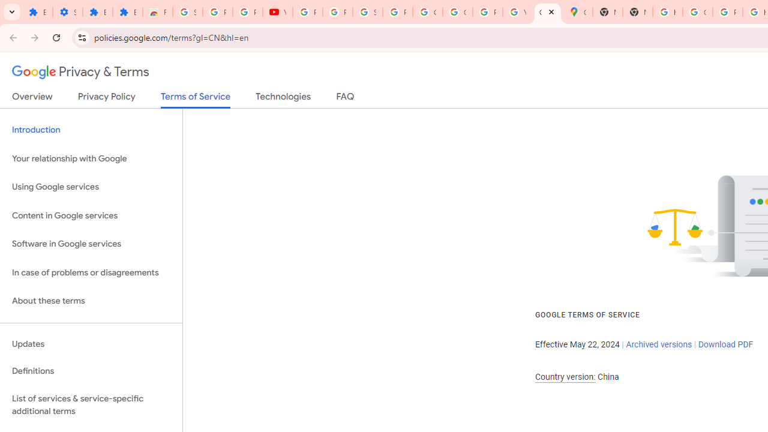 The height and width of the screenshot is (432, 768). I want to click on https://scholar.google.com/, so click(667, 12).